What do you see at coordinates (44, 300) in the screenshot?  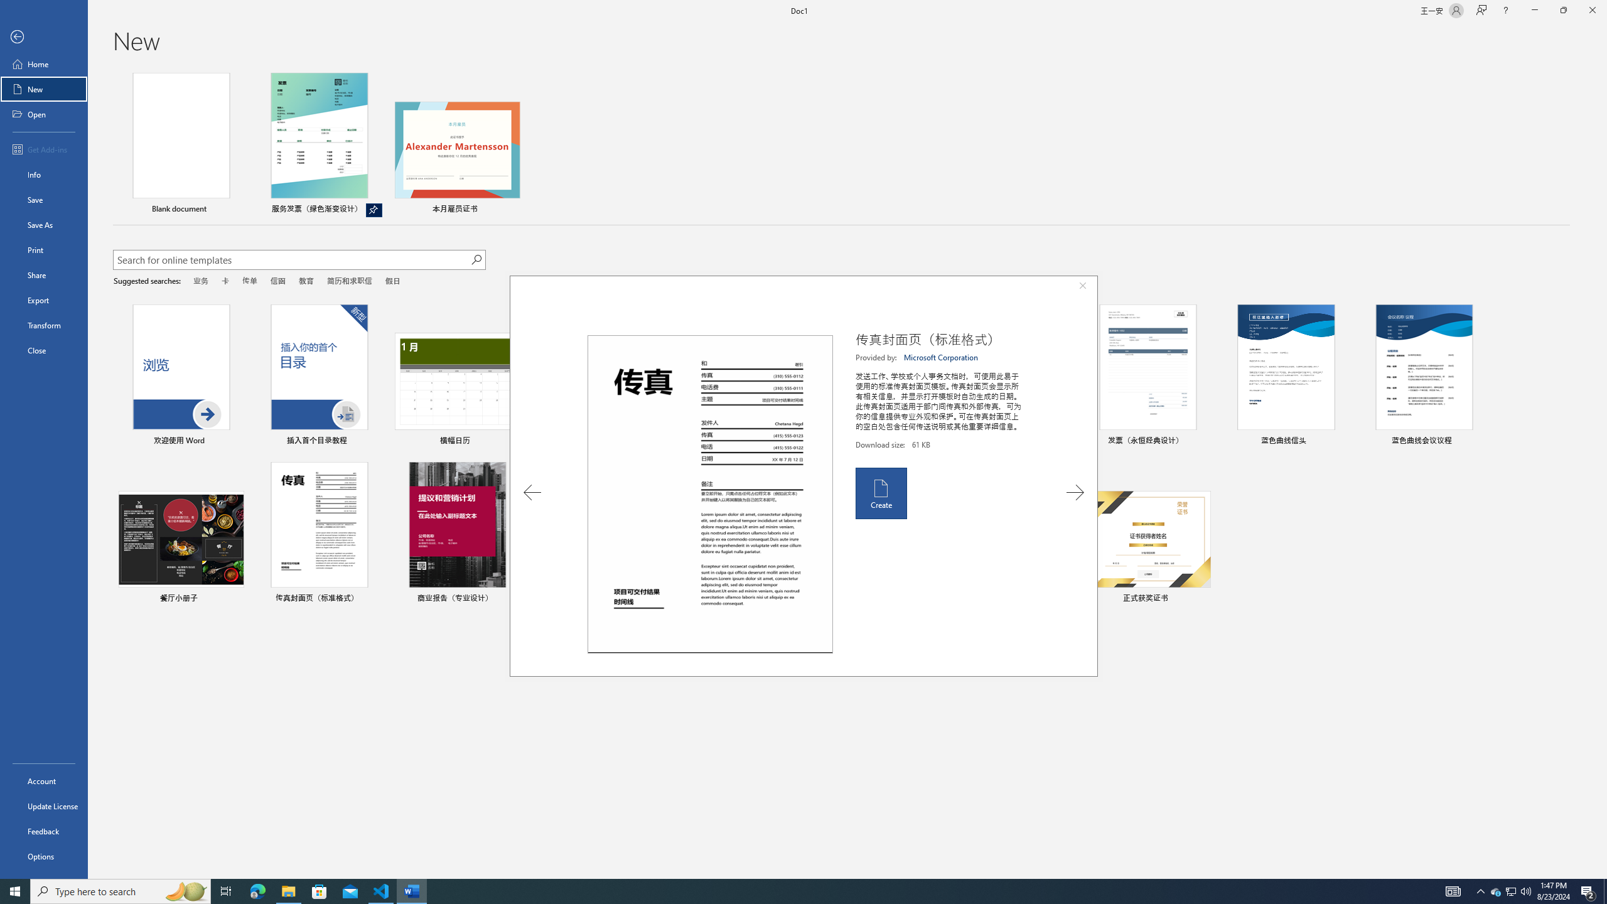 I see `Export` at bounding box center [44, 300].